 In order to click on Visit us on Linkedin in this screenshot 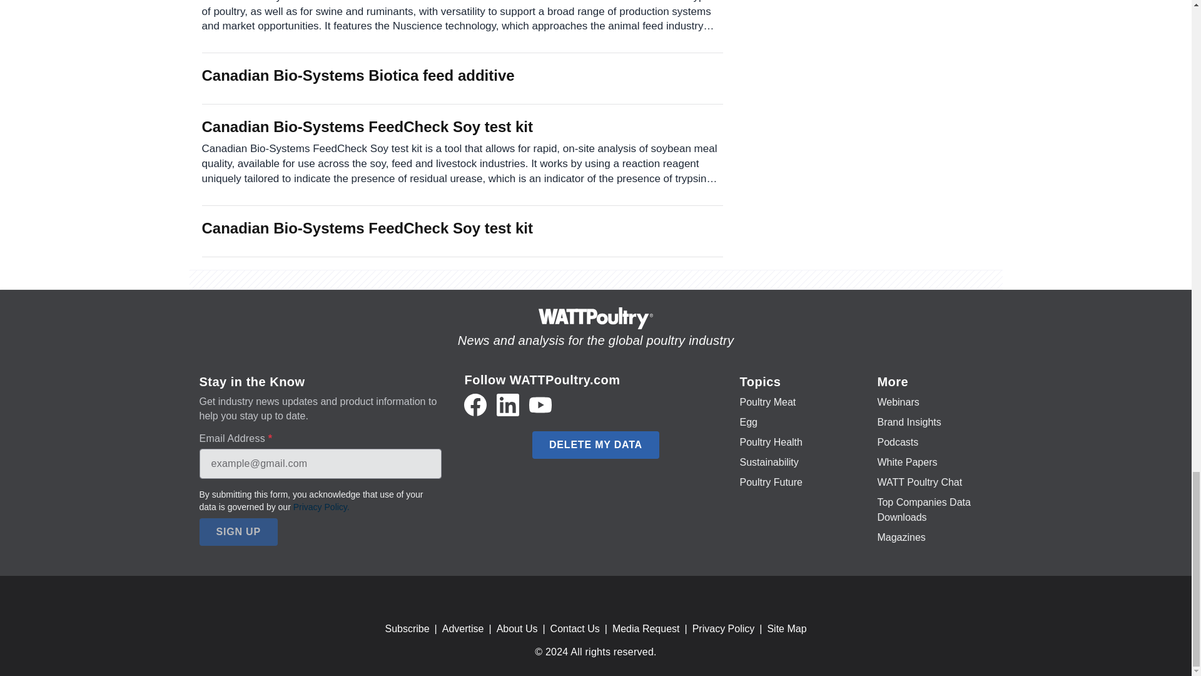, I will do `click(508, 404)`.